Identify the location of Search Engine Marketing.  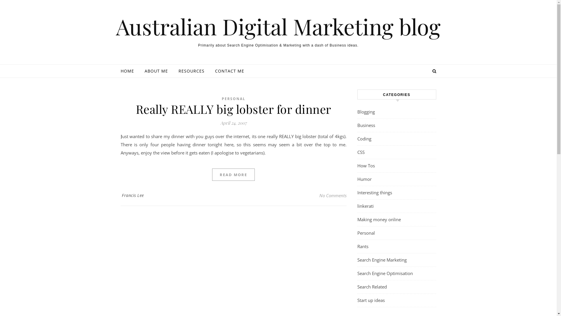
(382, 260).